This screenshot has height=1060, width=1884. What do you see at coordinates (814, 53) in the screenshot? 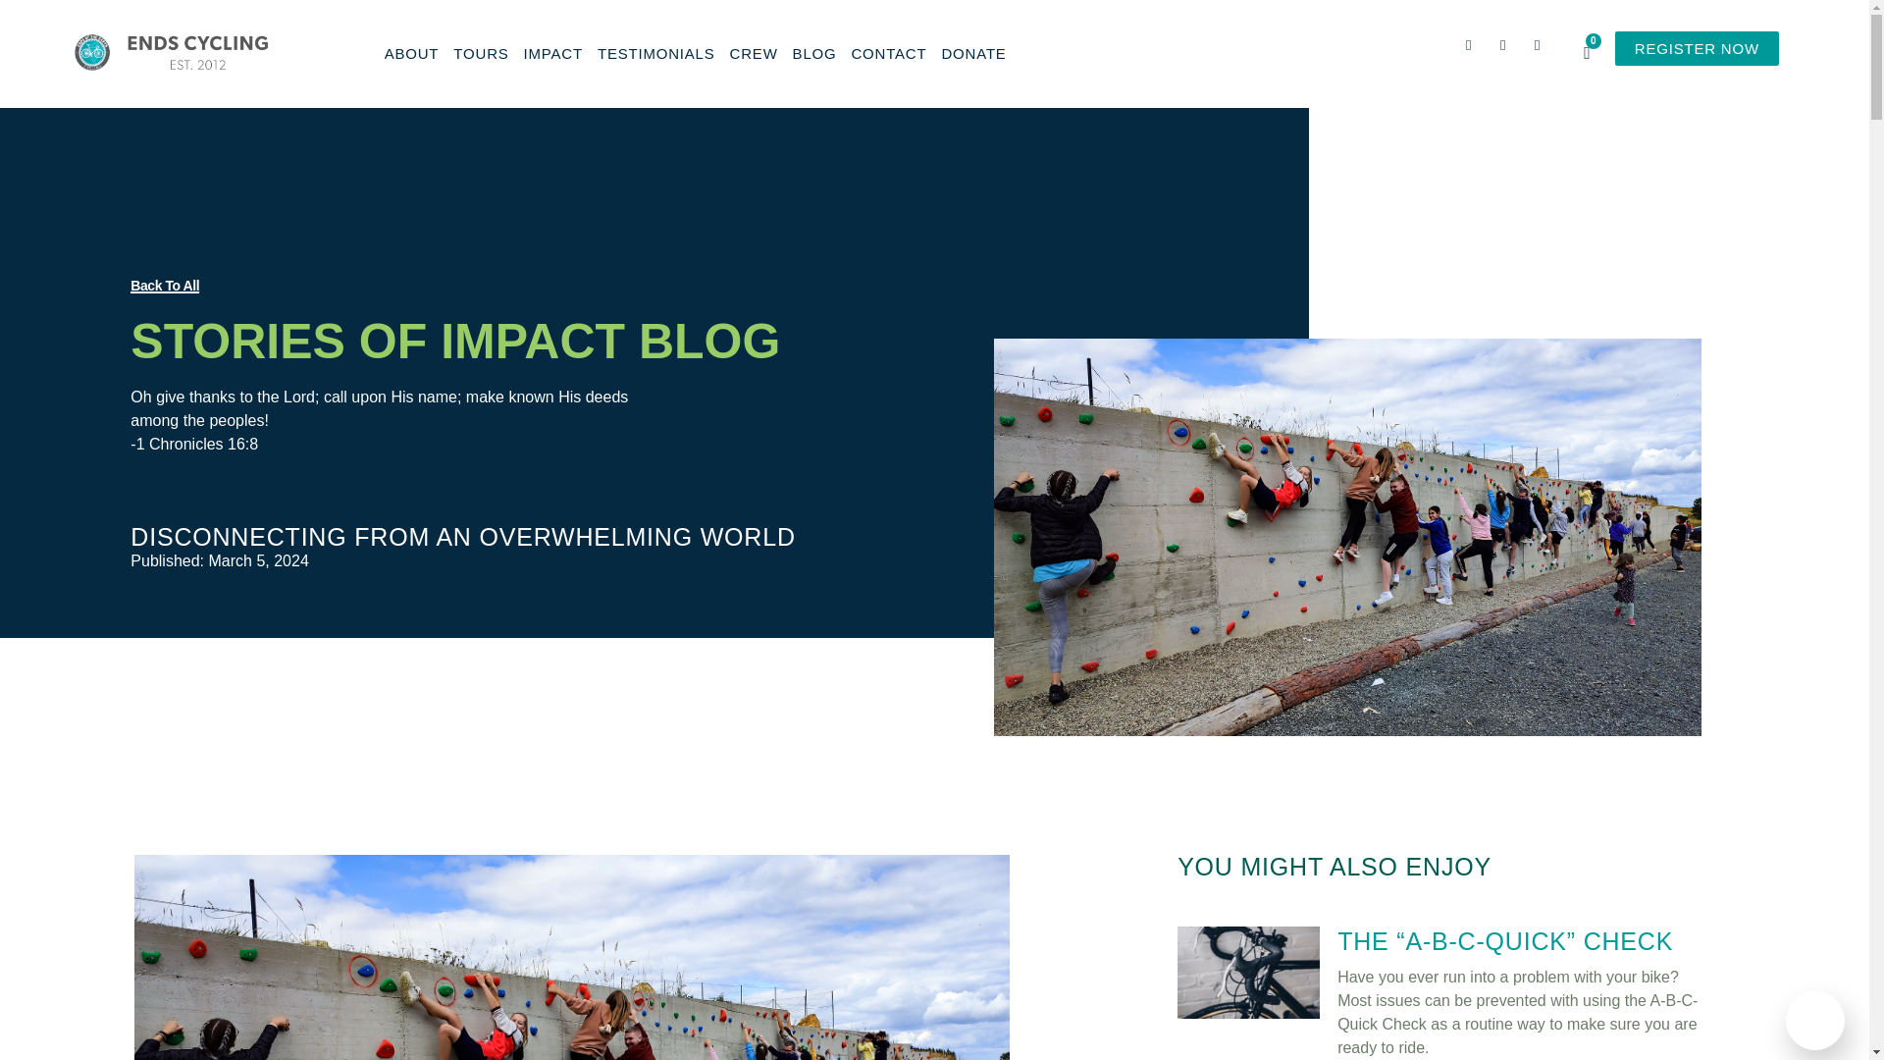
I see `BLOG` at bounding box center [814, 53].